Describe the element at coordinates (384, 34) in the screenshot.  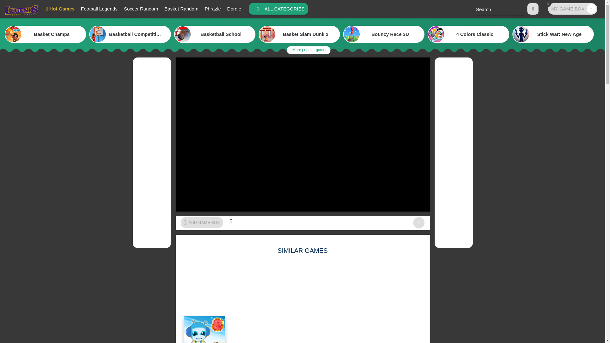
I see `Hot Games` at that location.